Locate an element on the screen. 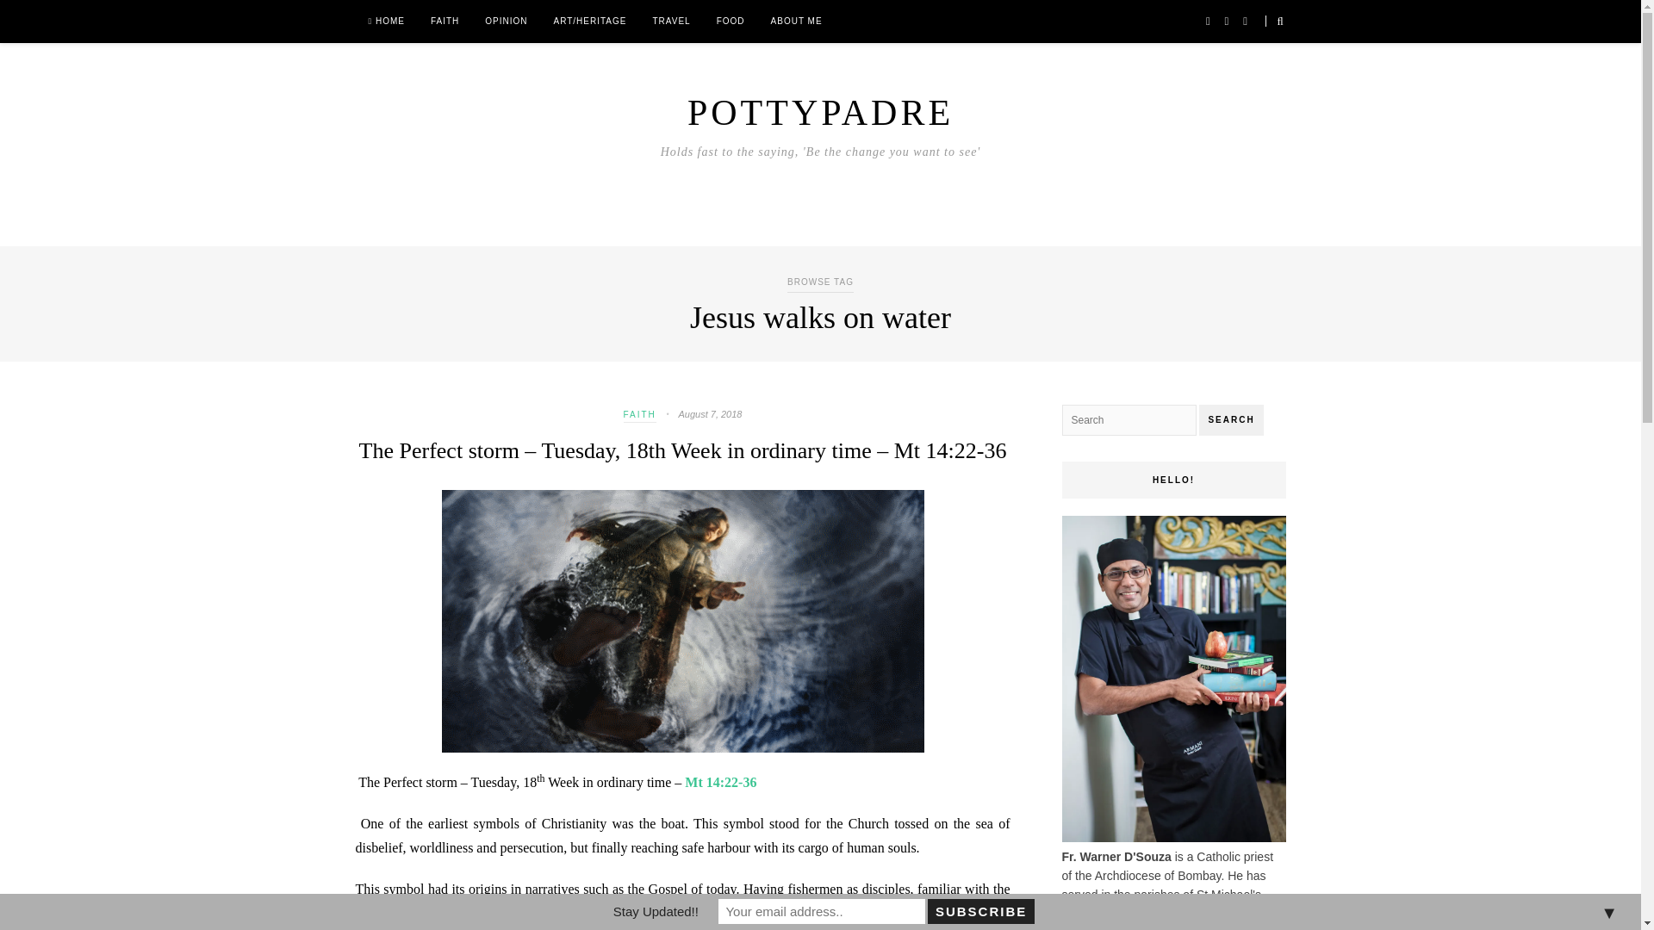 This screenshot has height=930, width=1654. FAITH is located at coordinates (445, 21).